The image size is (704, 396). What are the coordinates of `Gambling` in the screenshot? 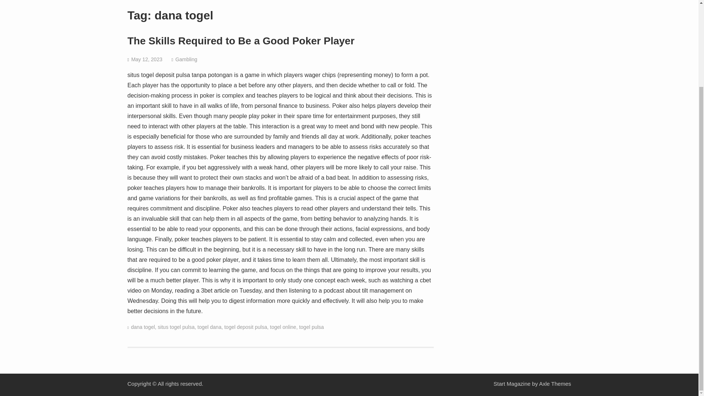 It's located at (186, 59).